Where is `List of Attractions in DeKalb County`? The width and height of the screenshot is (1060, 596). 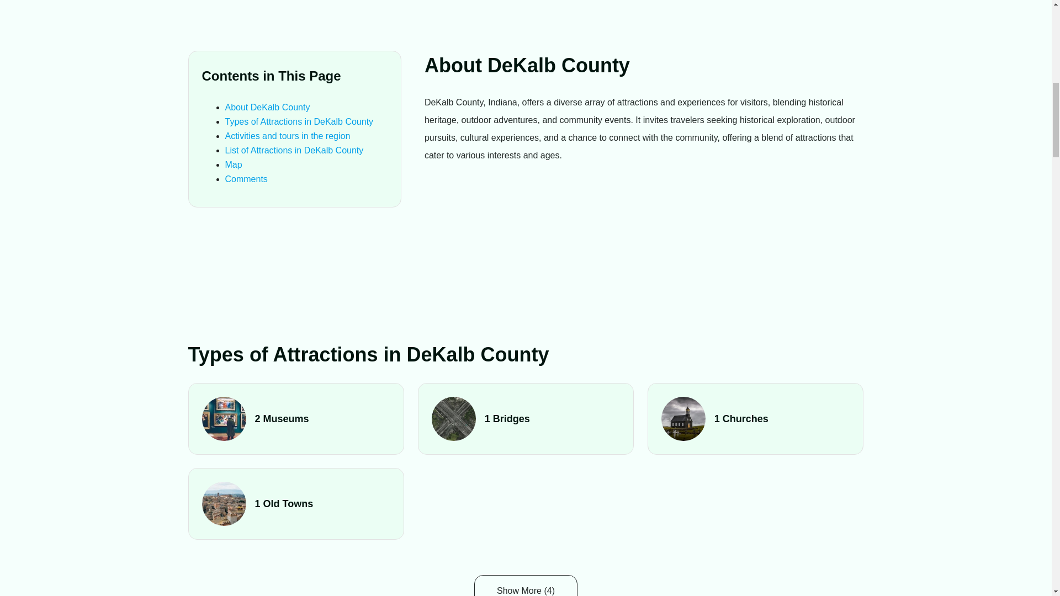 List of Attractions in DeKalb County is located at coordinates (294, 150).